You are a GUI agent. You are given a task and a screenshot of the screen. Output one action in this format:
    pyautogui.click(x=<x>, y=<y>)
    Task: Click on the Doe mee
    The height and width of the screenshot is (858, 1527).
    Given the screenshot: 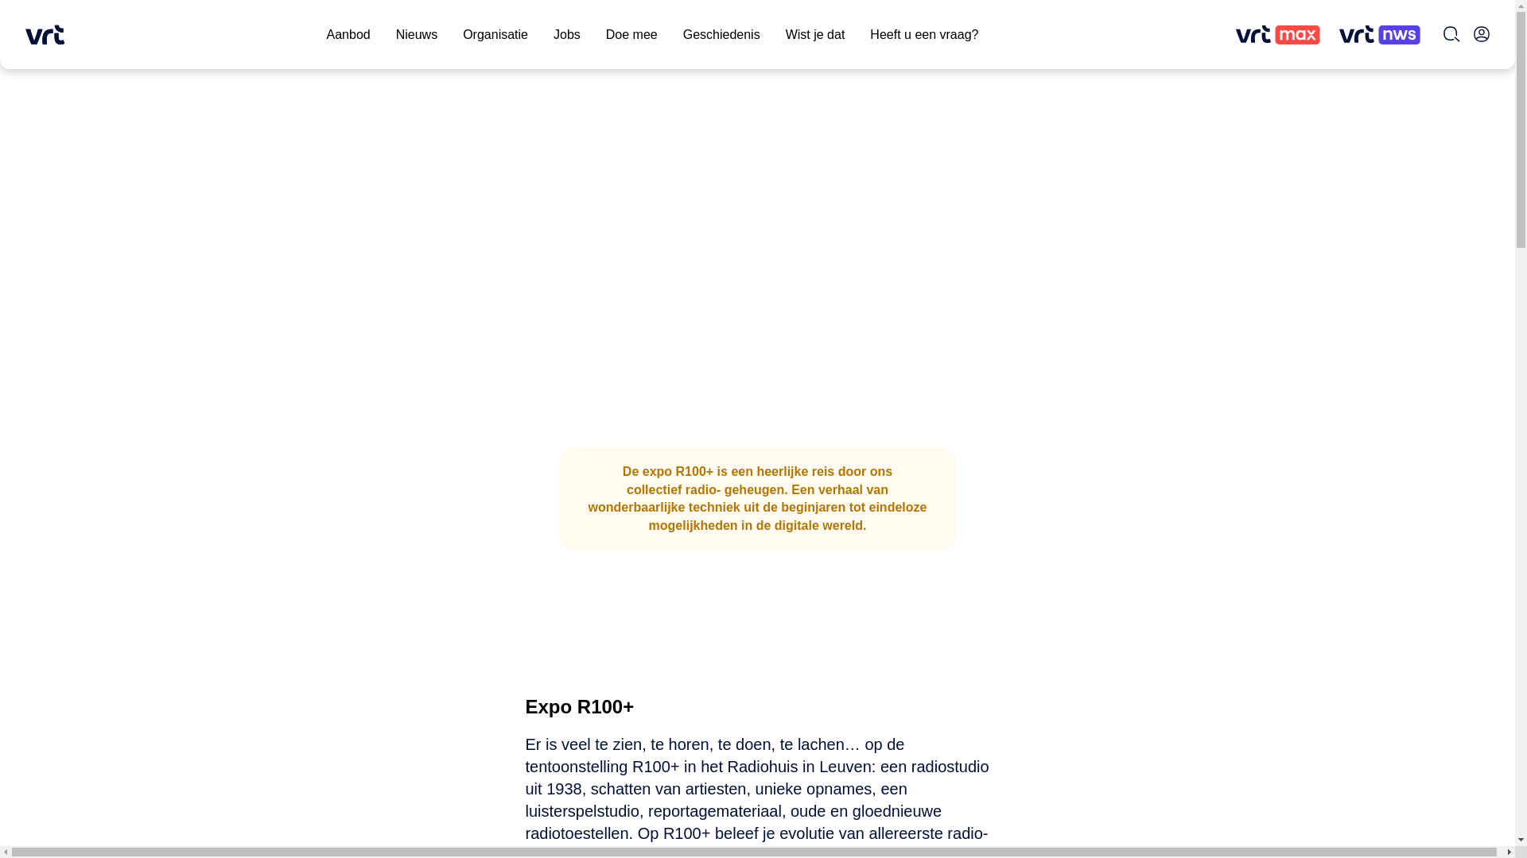 What is the action you would take?
    pyautogui.click(x=631, y=35)
    